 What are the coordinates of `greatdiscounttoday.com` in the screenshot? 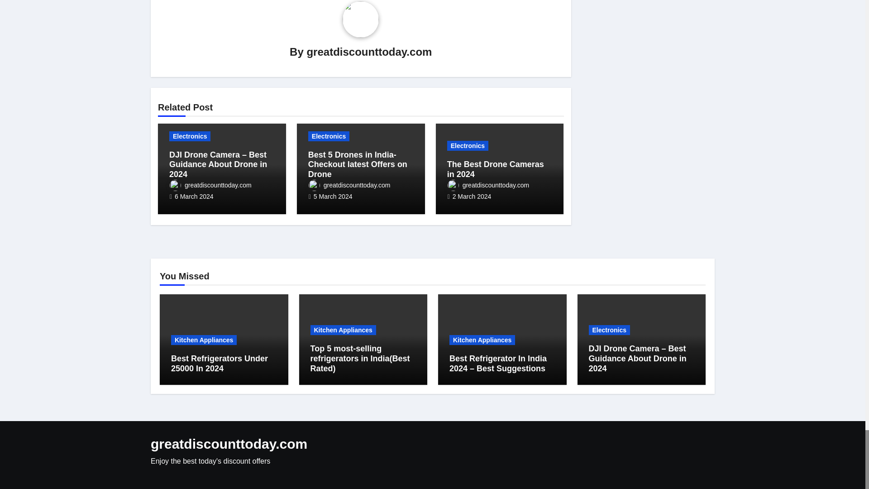 It's located at (210, 185).